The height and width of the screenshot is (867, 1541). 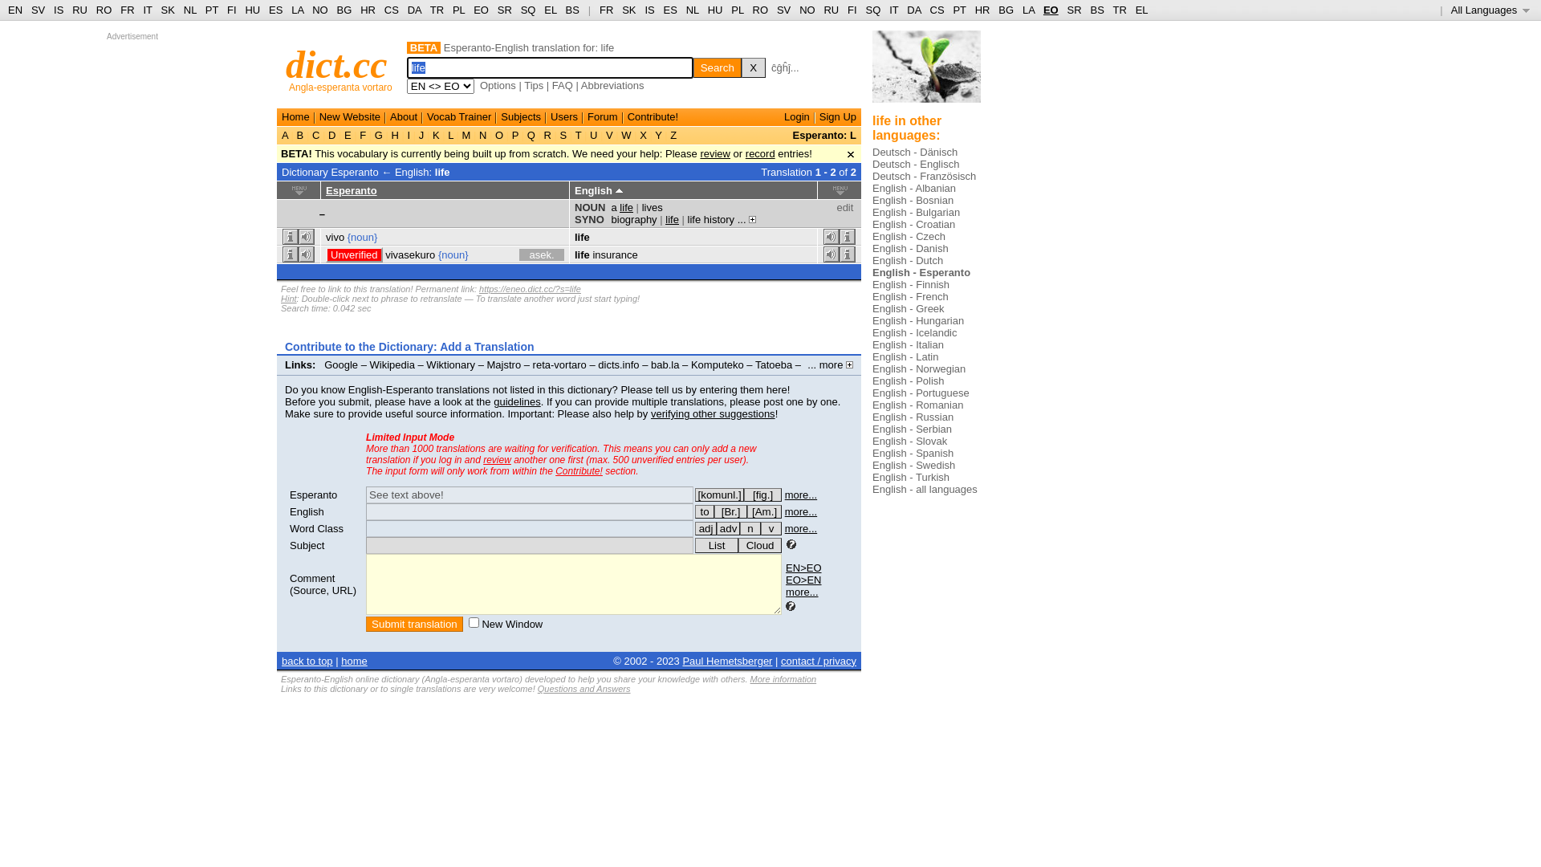 I want to click on Options, so click(x=498, y=85).